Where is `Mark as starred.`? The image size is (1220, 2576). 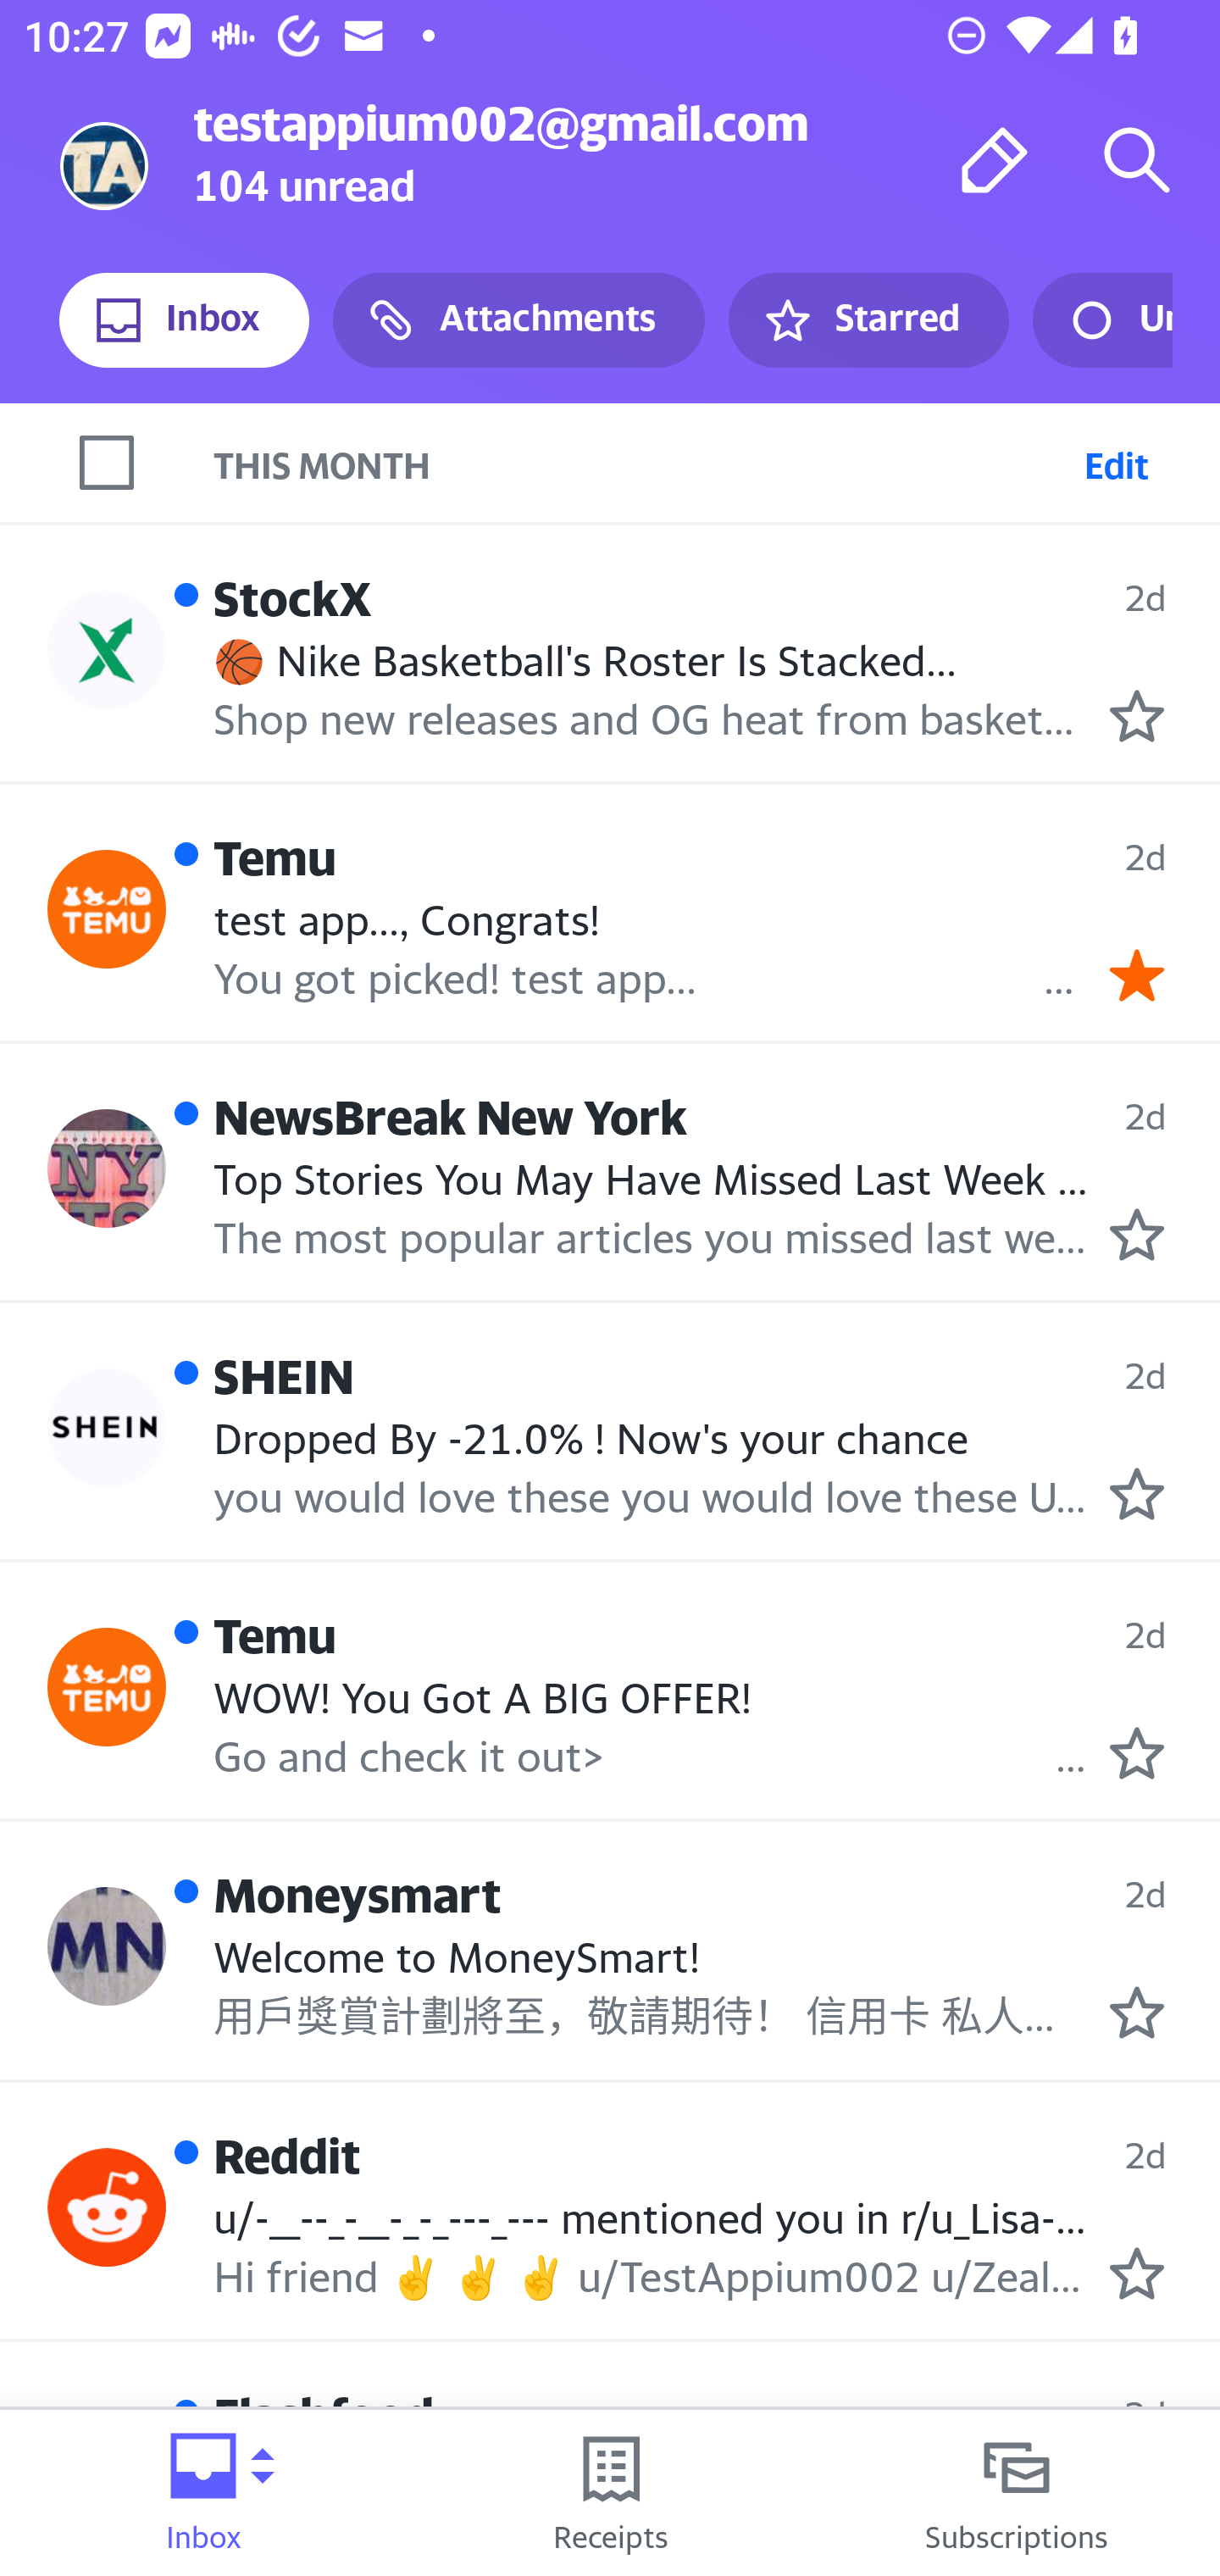
Mark as starred. is located at coordinates (1137, 2273).